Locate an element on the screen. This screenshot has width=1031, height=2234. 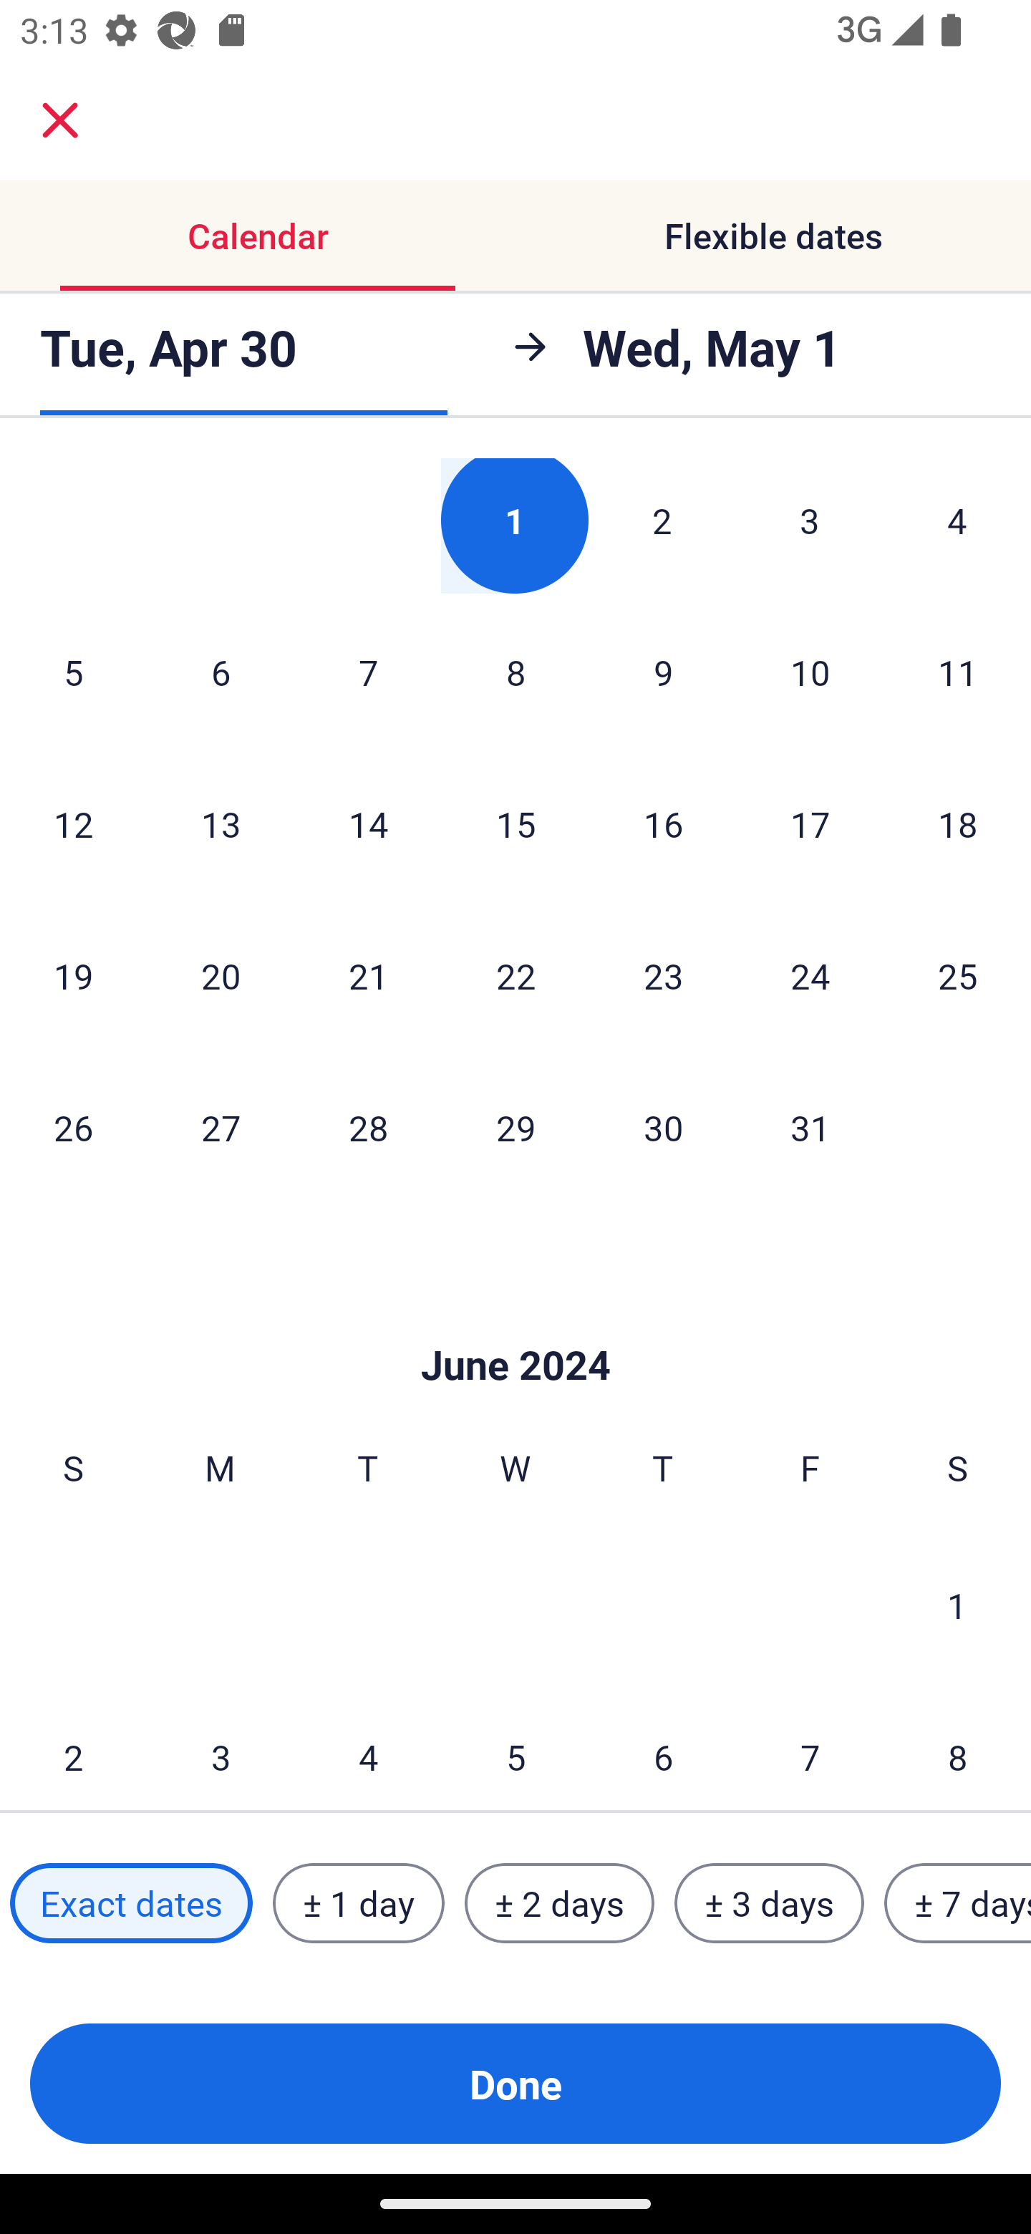
11 Saturday, May 11, 2024 is located at coordinates (958, 672).